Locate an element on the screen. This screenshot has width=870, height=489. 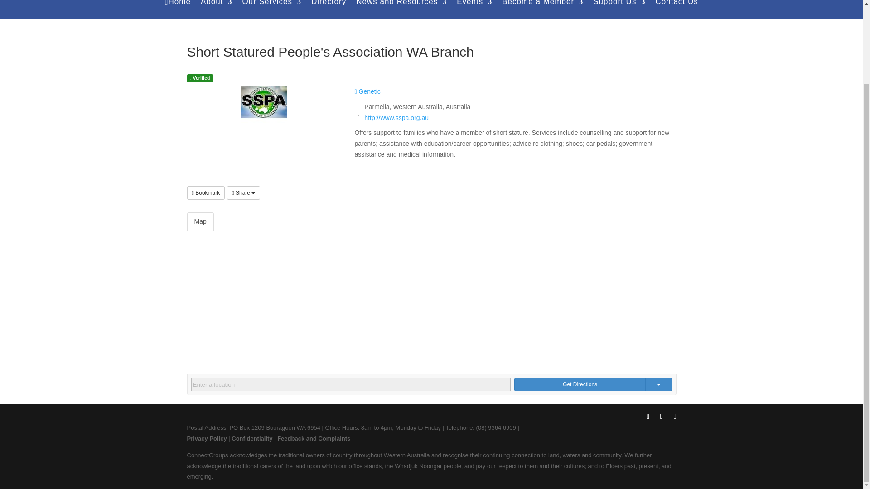
About is located at coordinates (217, 10).